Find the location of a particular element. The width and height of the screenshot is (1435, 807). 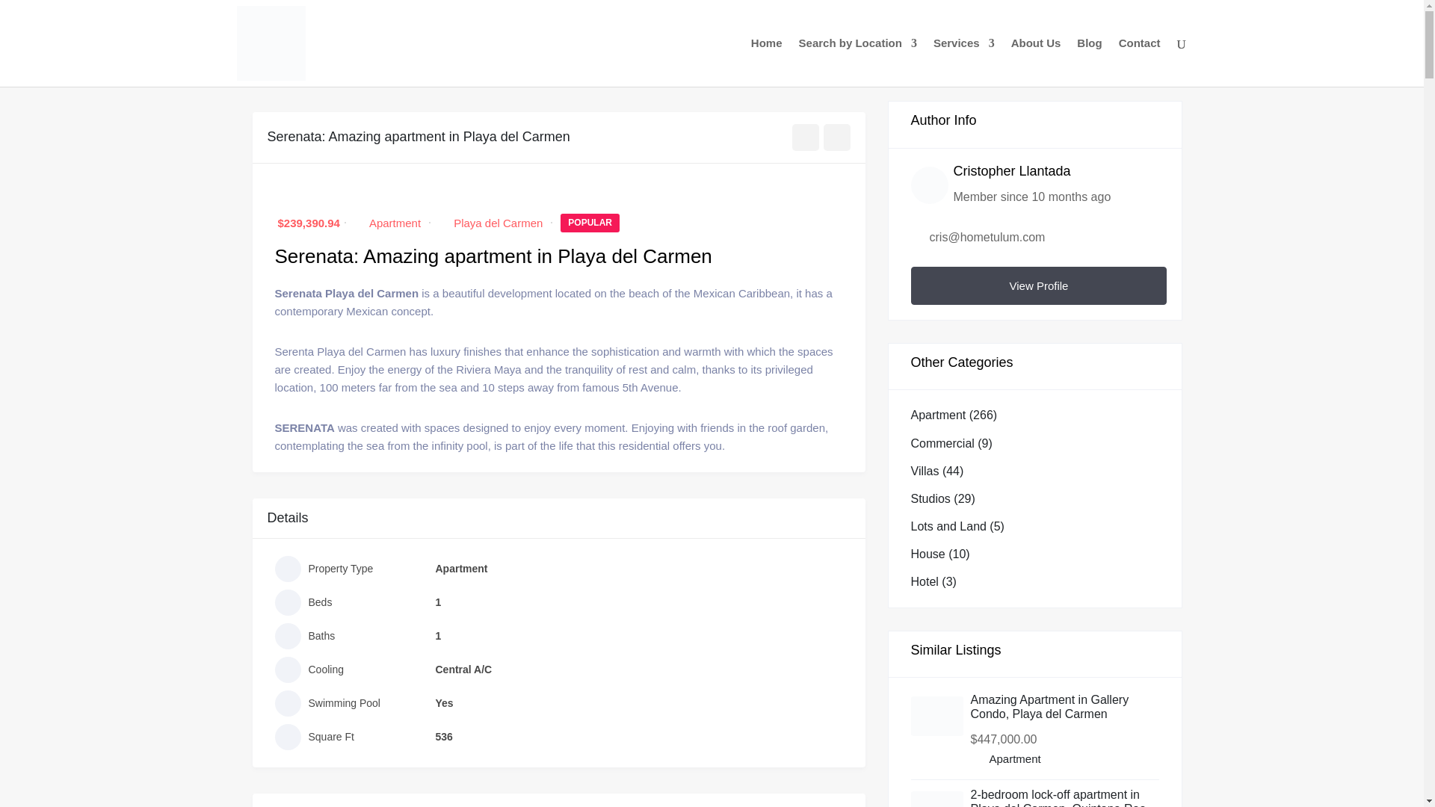

About Us is located at coordinates (1036, 61).